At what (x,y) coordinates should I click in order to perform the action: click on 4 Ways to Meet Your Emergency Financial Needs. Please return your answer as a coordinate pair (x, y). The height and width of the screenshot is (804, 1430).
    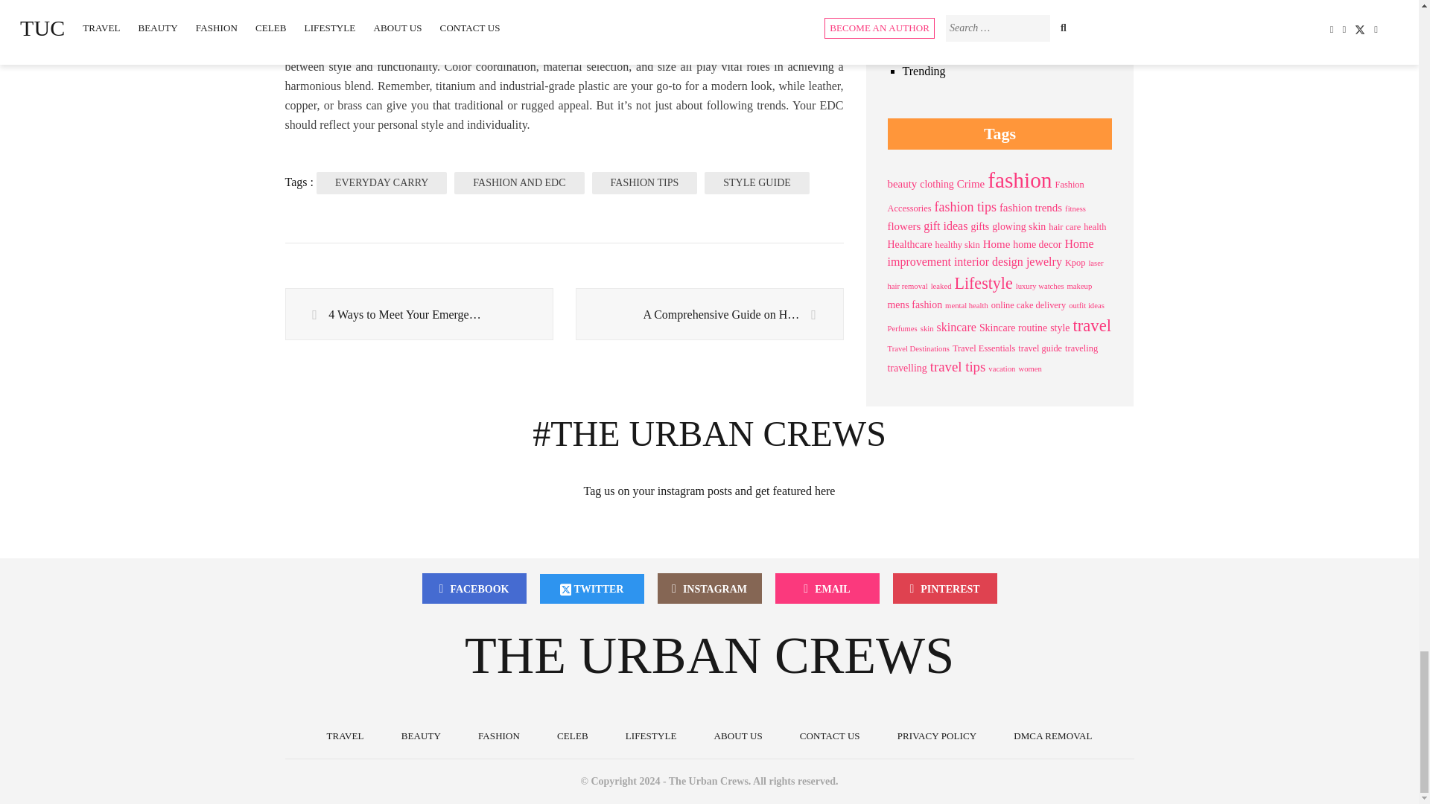
    Looking at the image, I should click on (419, 314).